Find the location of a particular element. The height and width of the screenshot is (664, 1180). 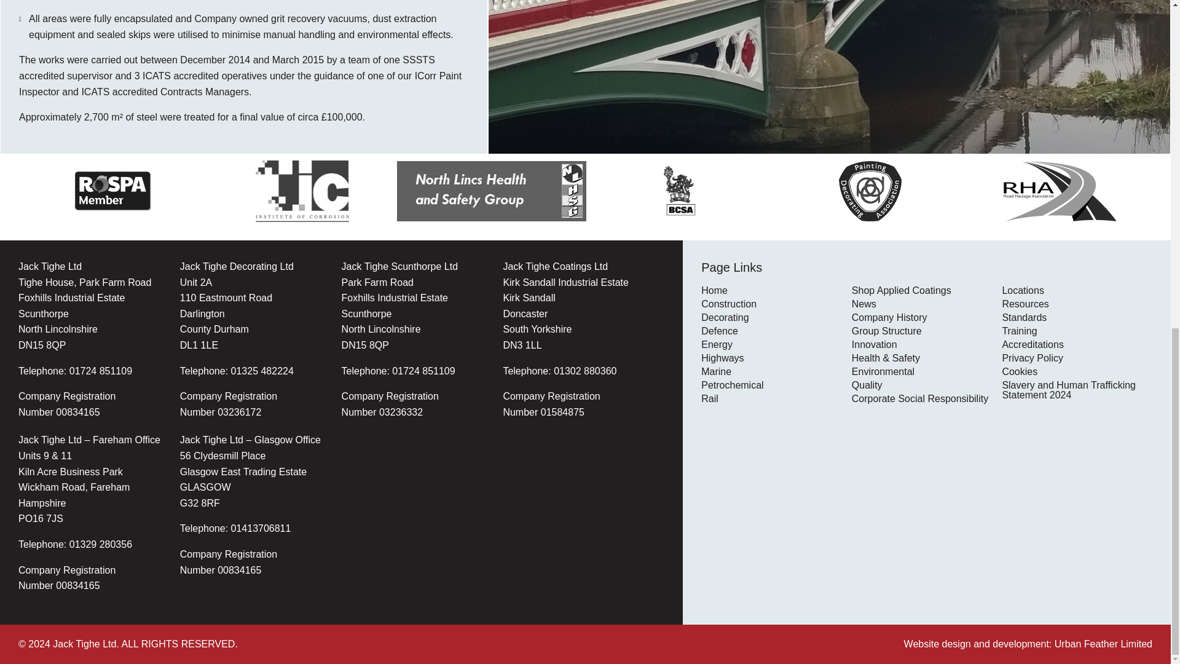

Web design by Urban Feather is located at coordinates (1028, 644).